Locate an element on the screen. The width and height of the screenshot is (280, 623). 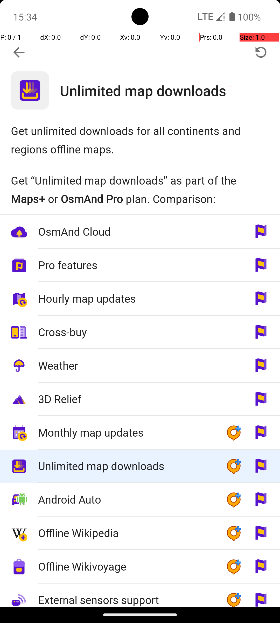
3D Relief is located at coordinates (127, 399).